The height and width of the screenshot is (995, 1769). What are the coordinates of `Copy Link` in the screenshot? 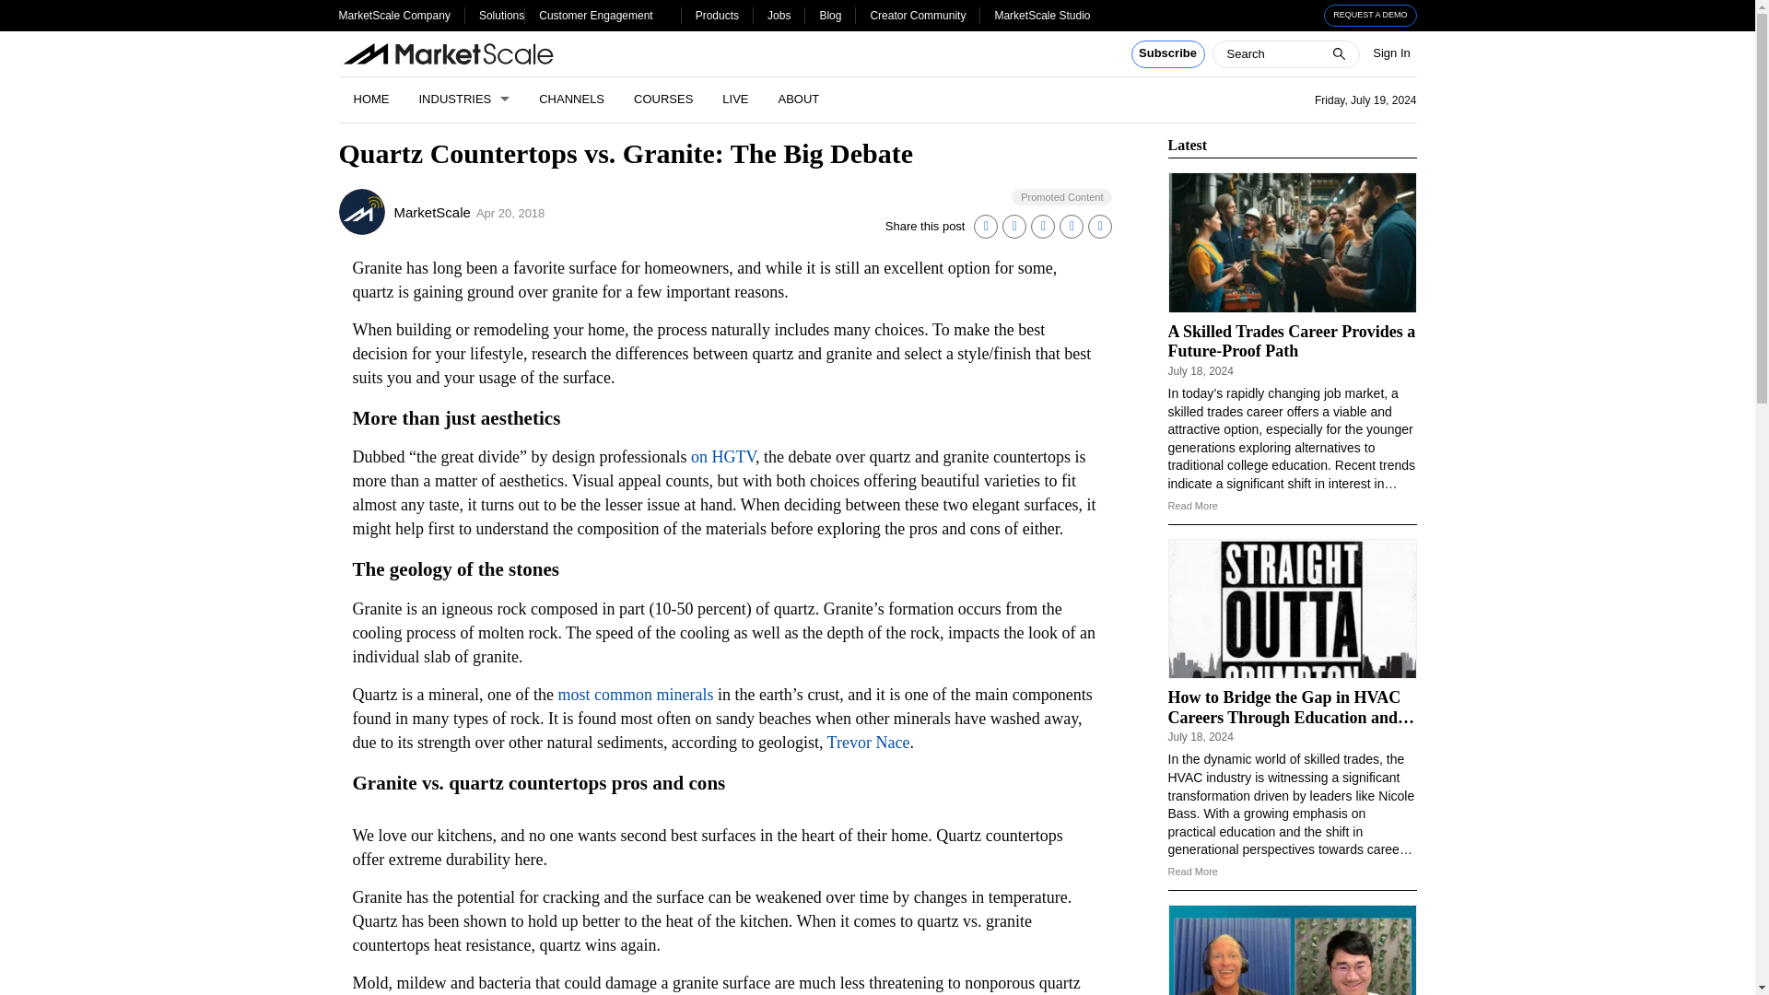 It's located at (1100, 227).